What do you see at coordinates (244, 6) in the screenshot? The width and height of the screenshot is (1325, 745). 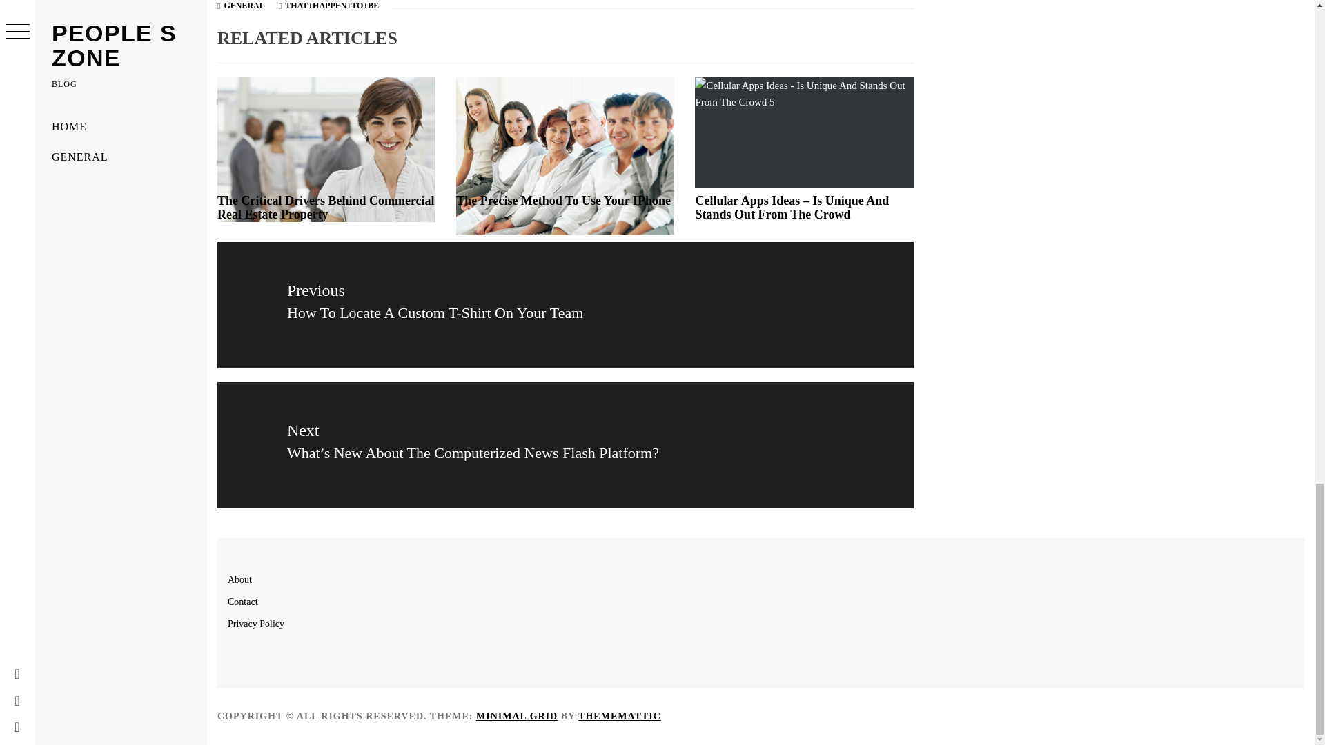 I see `GENERAL` at bounding box center [244, 6].